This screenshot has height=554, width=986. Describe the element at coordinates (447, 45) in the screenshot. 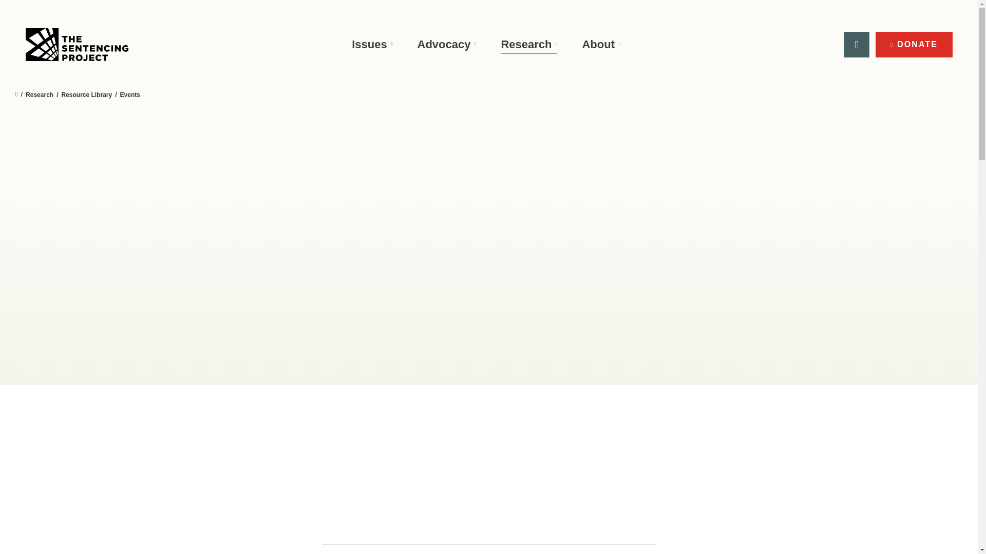

I see `Advocacy` at that location.